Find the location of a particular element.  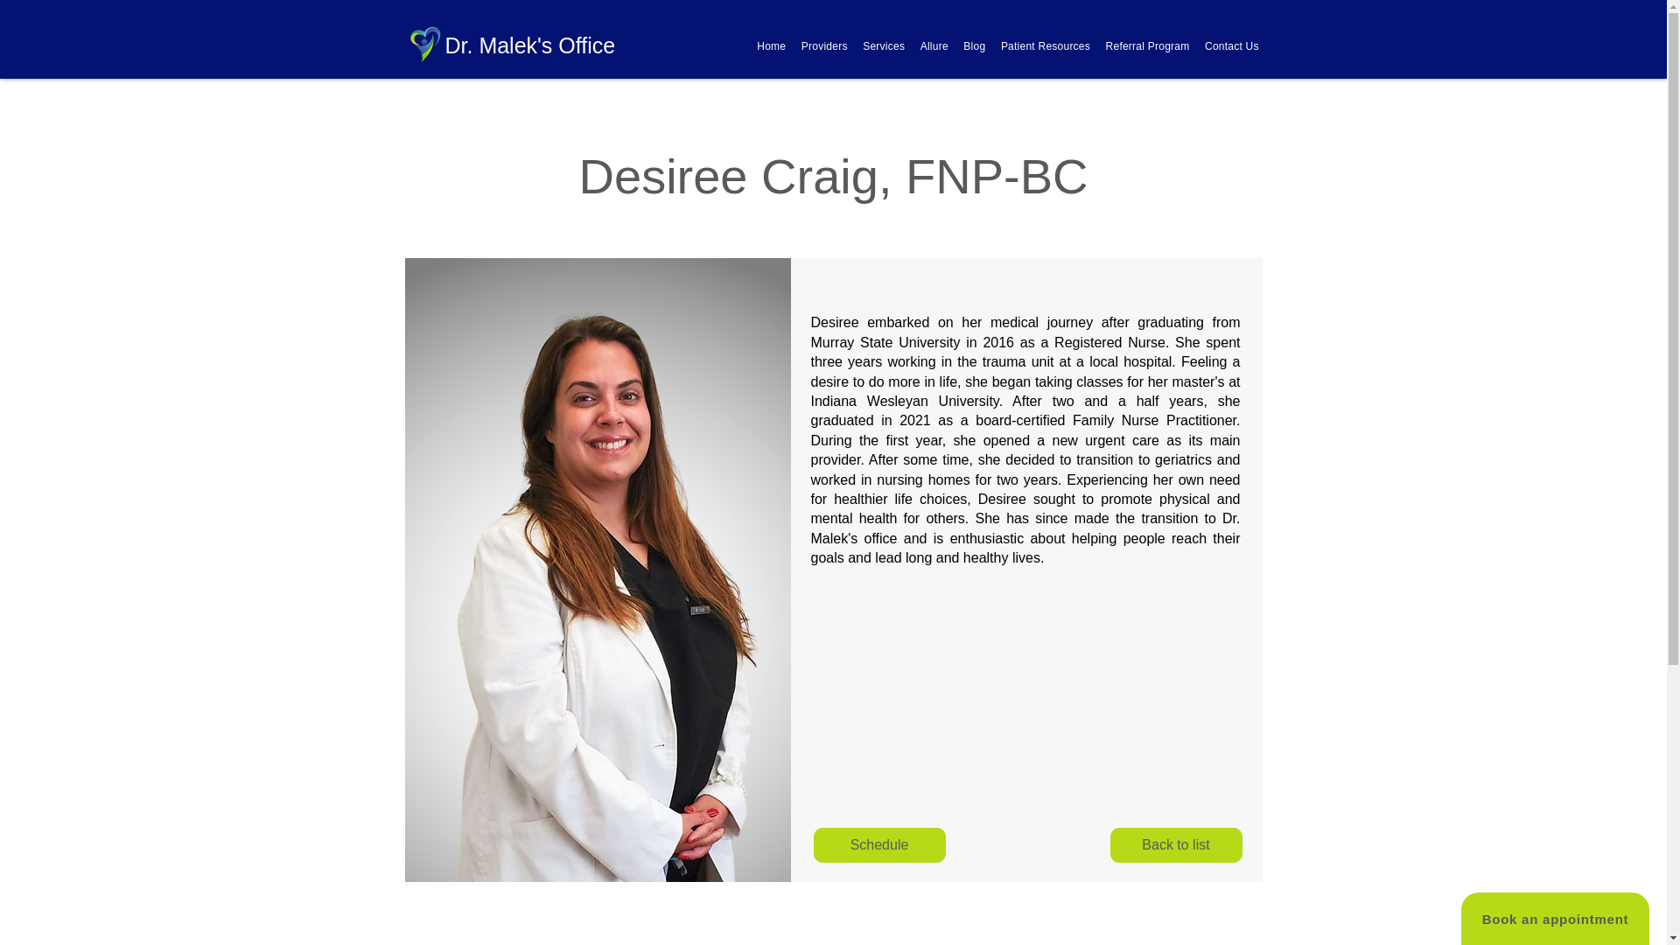

Schedule is located at coordinates (878, 845).